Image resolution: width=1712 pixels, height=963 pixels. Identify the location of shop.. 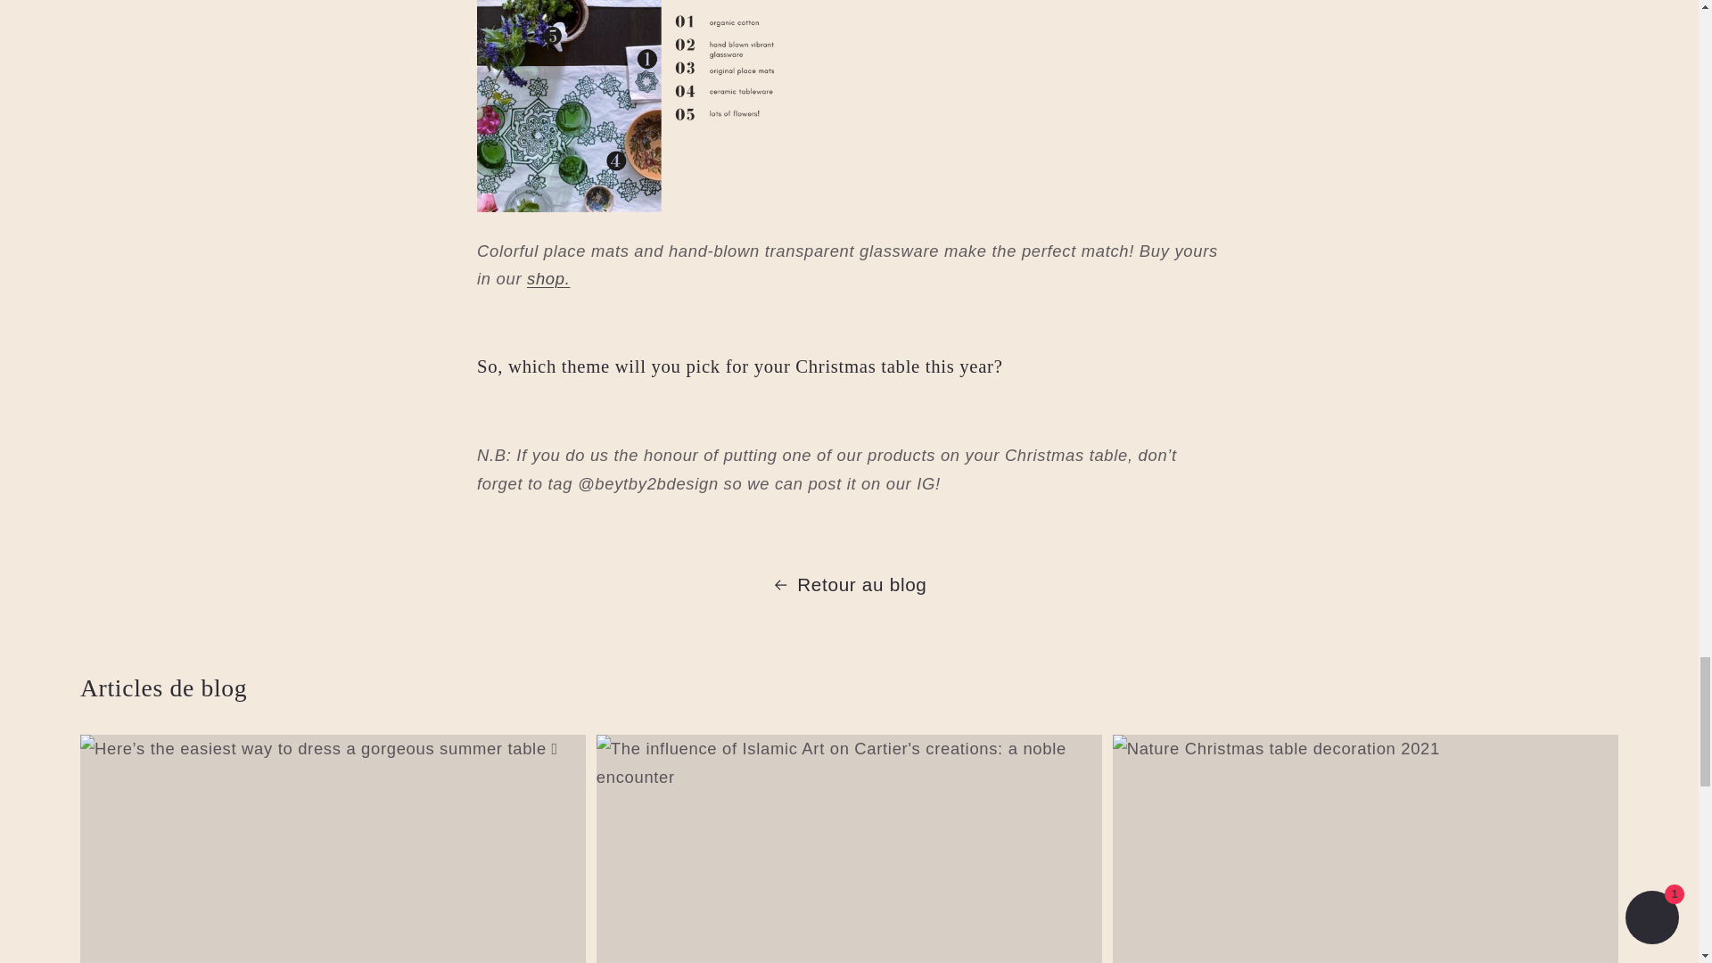
(548, 278).